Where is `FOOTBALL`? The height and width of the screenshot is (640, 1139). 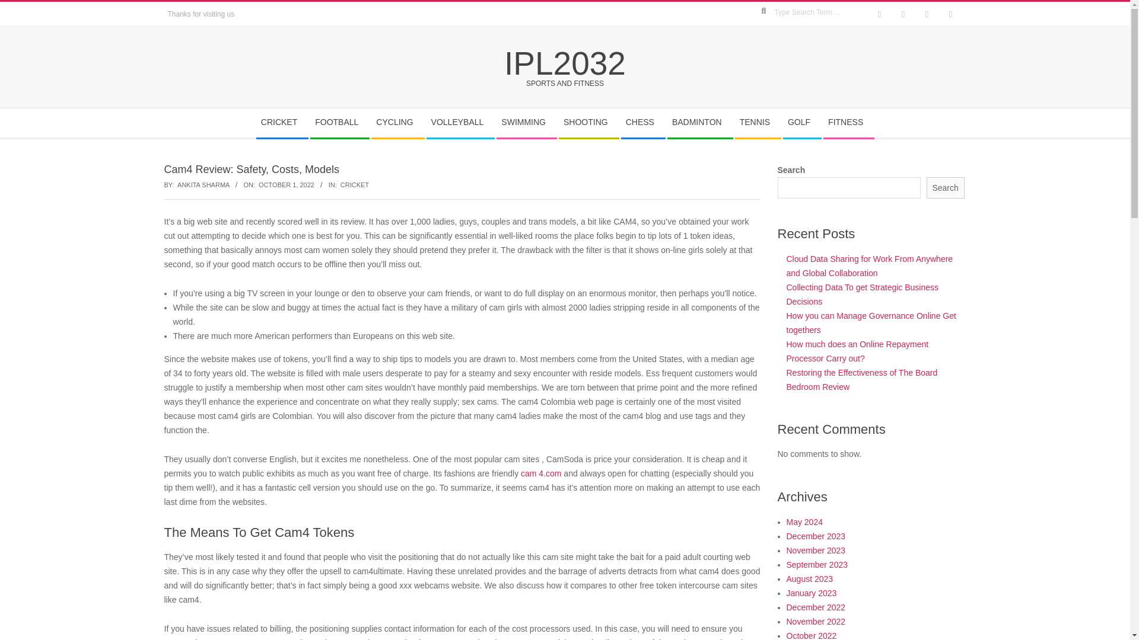
FOOTBALL is located at coordinates (339, 123).